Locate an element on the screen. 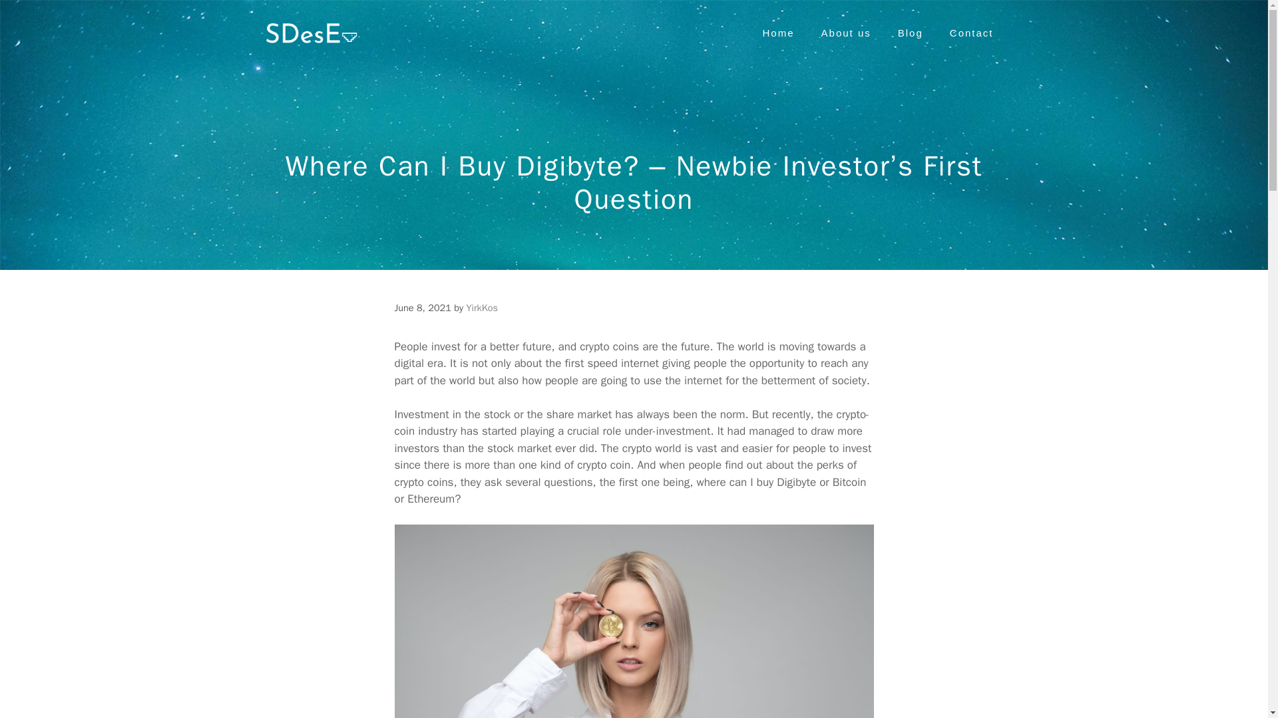  Contact is located at coordinates (972, 33).